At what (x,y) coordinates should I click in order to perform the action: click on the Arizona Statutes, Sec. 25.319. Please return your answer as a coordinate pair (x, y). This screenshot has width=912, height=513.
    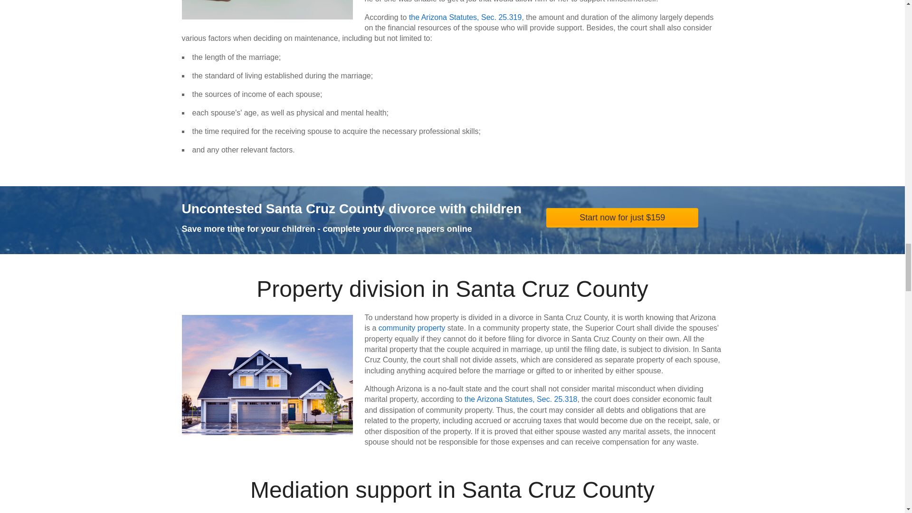
    Looking at the image, I should click on (465, 17).